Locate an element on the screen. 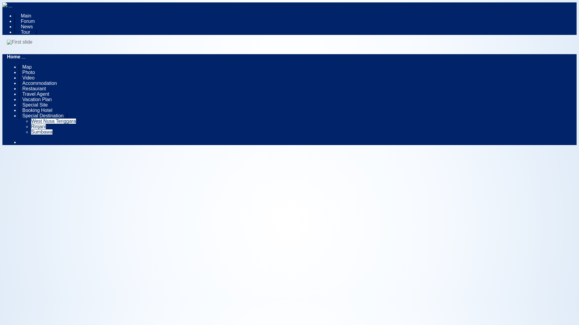 The height and width of the screenshot is (325, 579). Home is located at coordinates (14, 57).